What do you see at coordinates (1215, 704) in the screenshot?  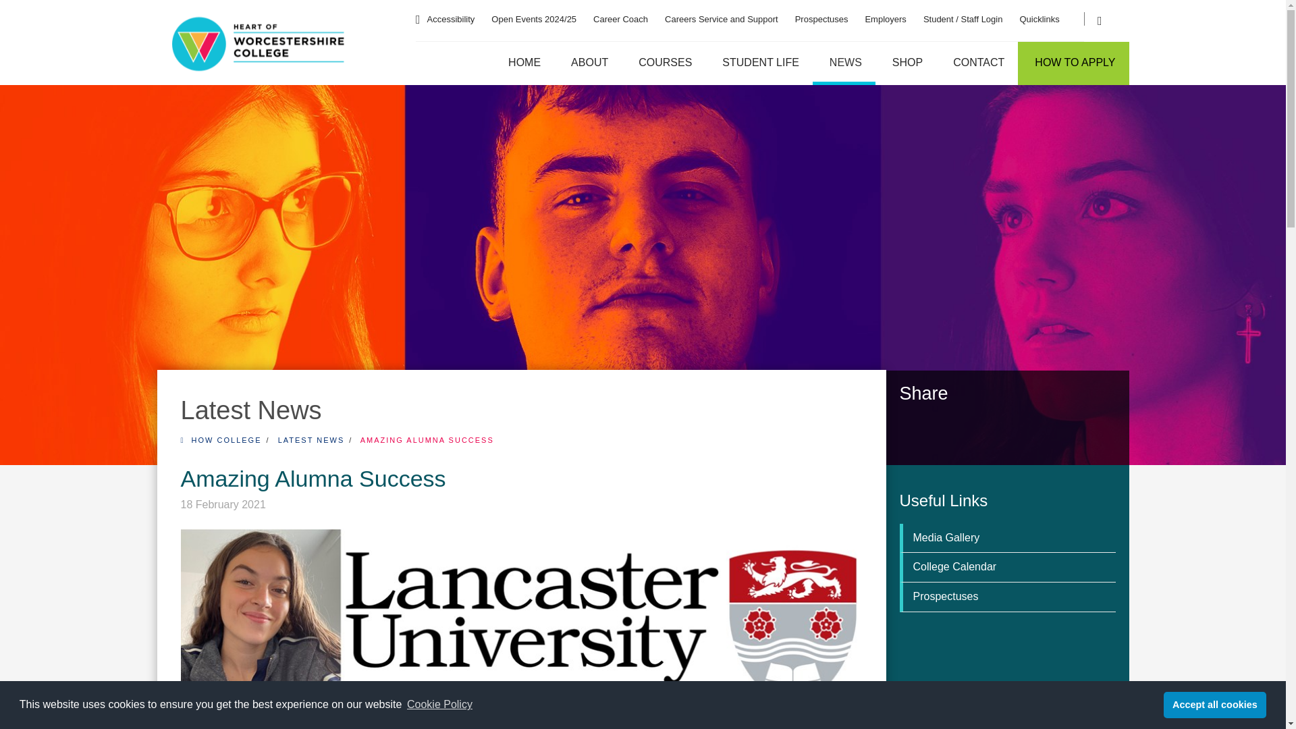 I see `Accept all cookies` at bounding box center [1215, 704].